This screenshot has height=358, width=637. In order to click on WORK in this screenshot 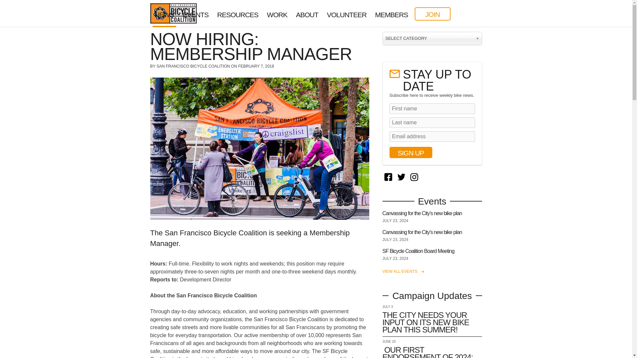, I will do `click(277, 14)`.